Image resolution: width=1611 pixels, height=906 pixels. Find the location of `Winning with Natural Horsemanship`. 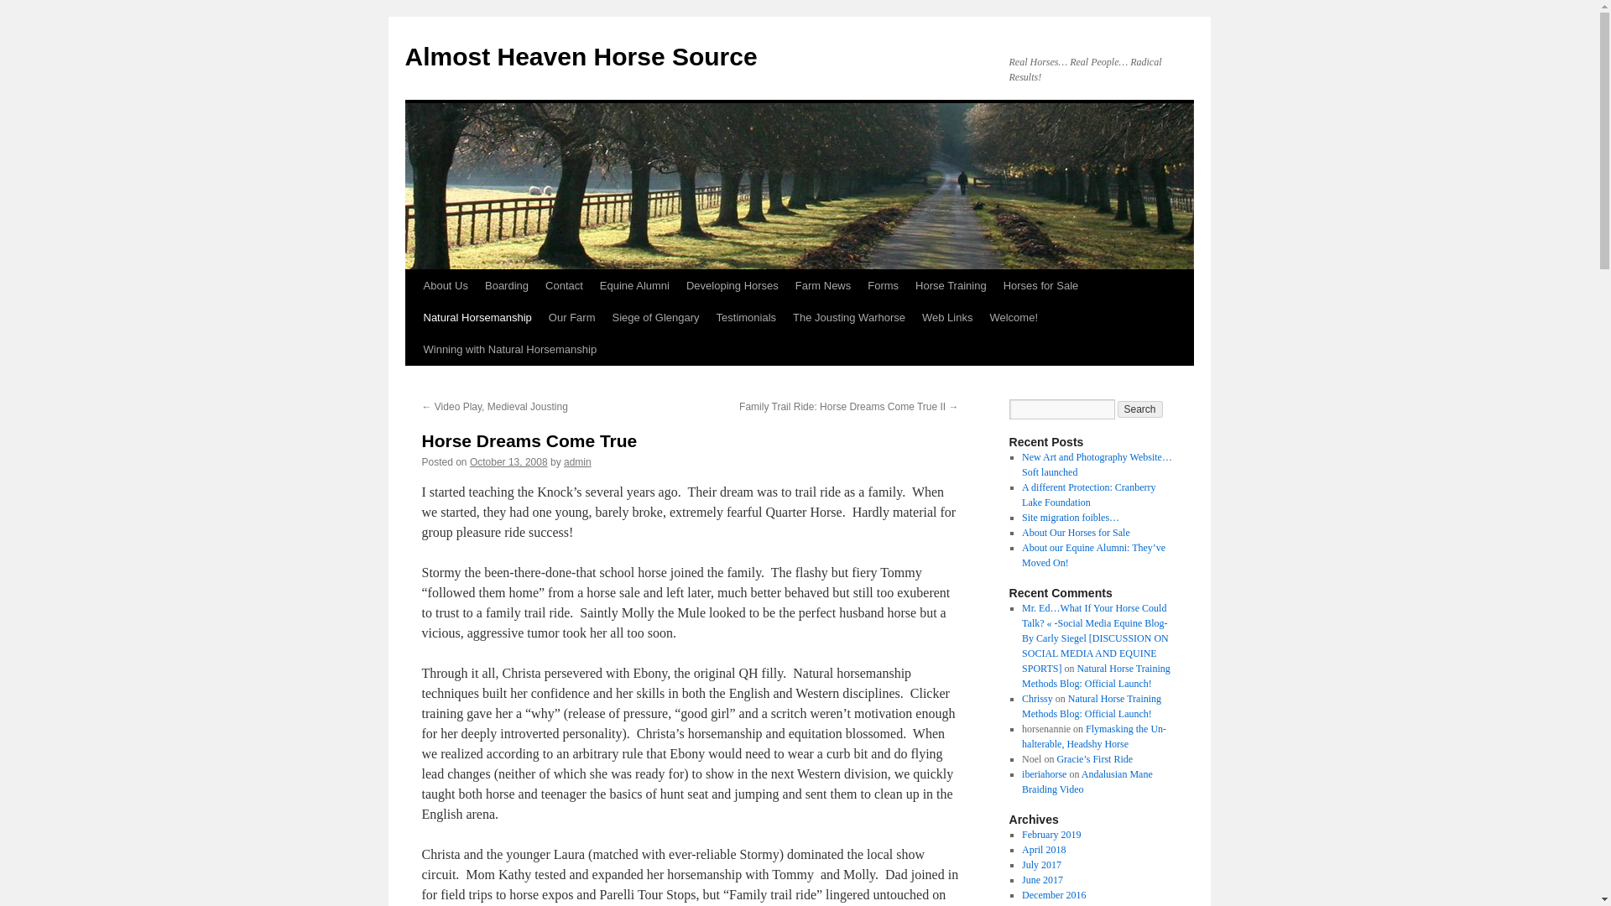

Winning with Natural Horsemanship is located at coordinates (509, 350).